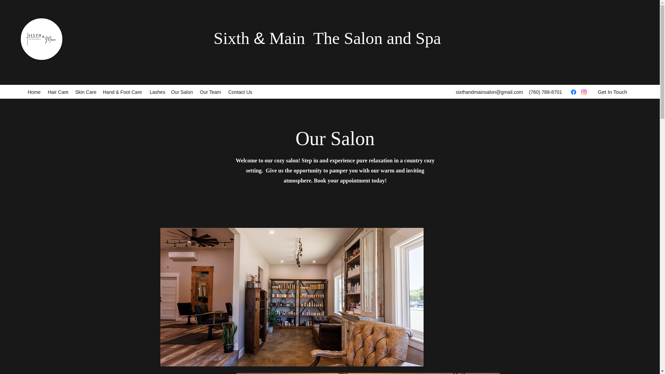  I want to click on Get In Touch, so click(612, 92).